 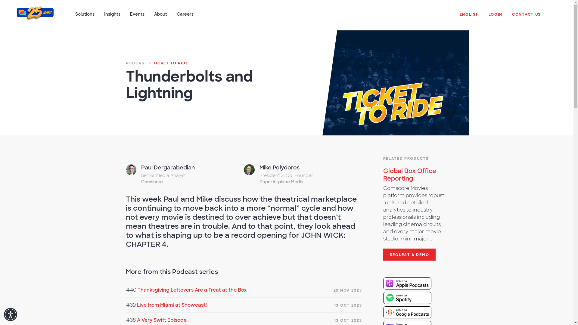 I want to click on Solutions, so click(x=85, y=17).